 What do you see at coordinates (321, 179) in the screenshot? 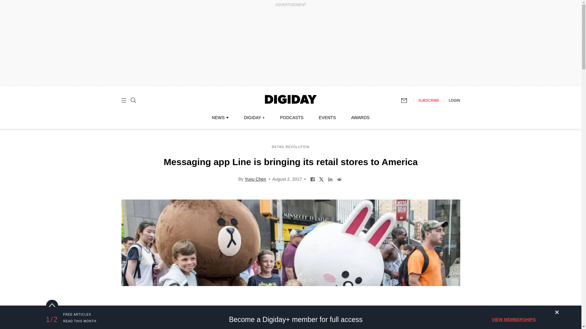
I see `Share on Twitter` at bounding box center [321, 179].